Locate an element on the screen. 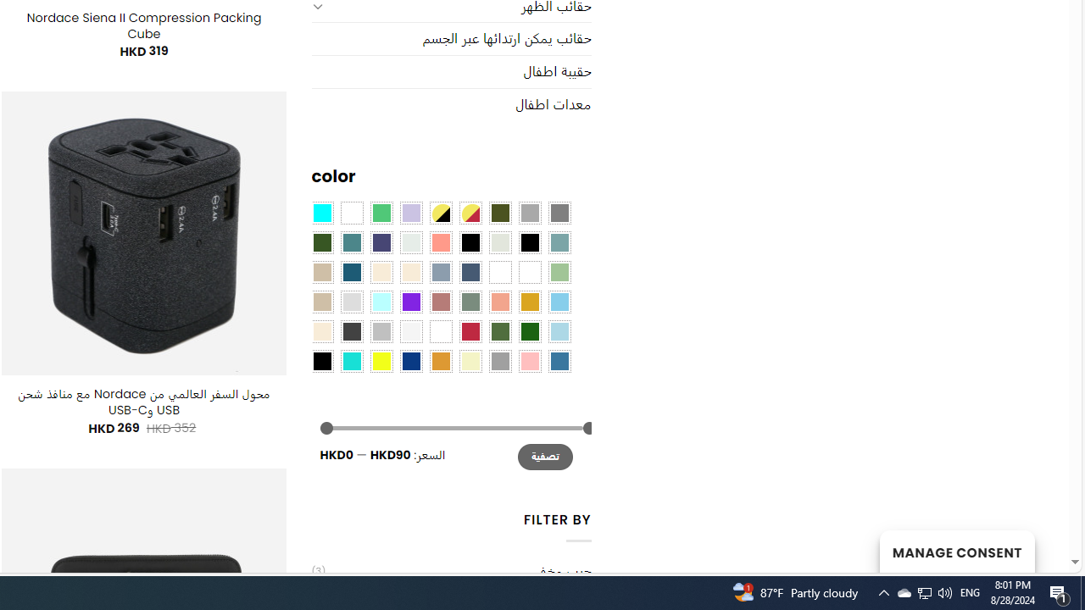  Rose is located at coordinates (440, 301).